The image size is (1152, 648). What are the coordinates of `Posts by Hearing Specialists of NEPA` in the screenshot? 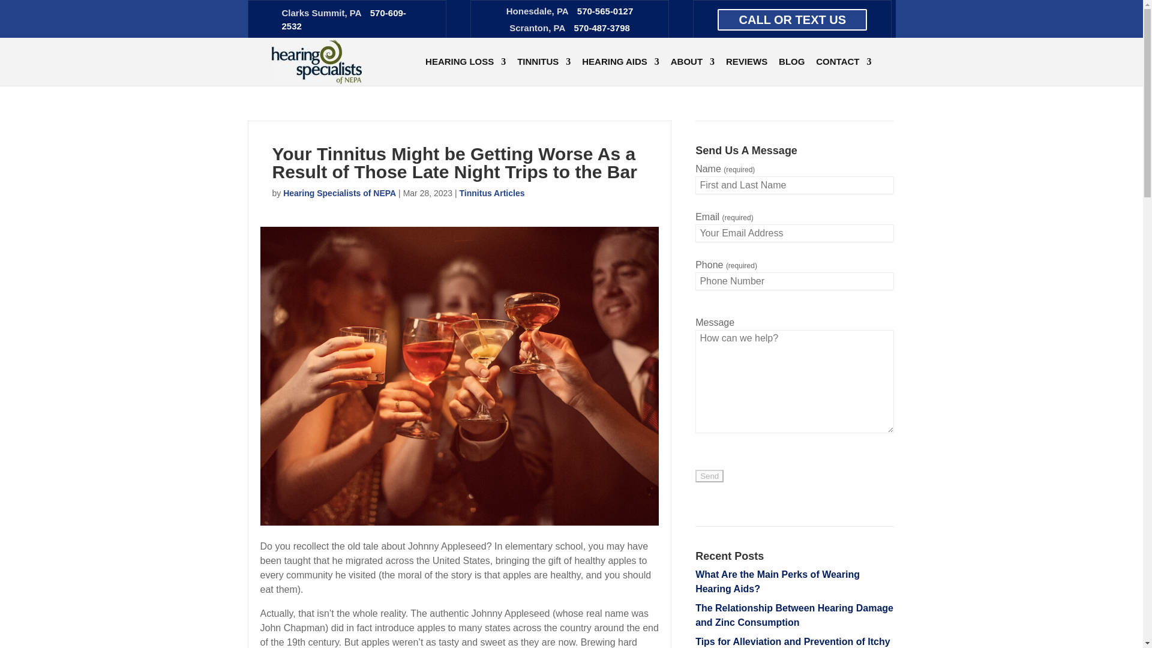 It's located at (340, 194).